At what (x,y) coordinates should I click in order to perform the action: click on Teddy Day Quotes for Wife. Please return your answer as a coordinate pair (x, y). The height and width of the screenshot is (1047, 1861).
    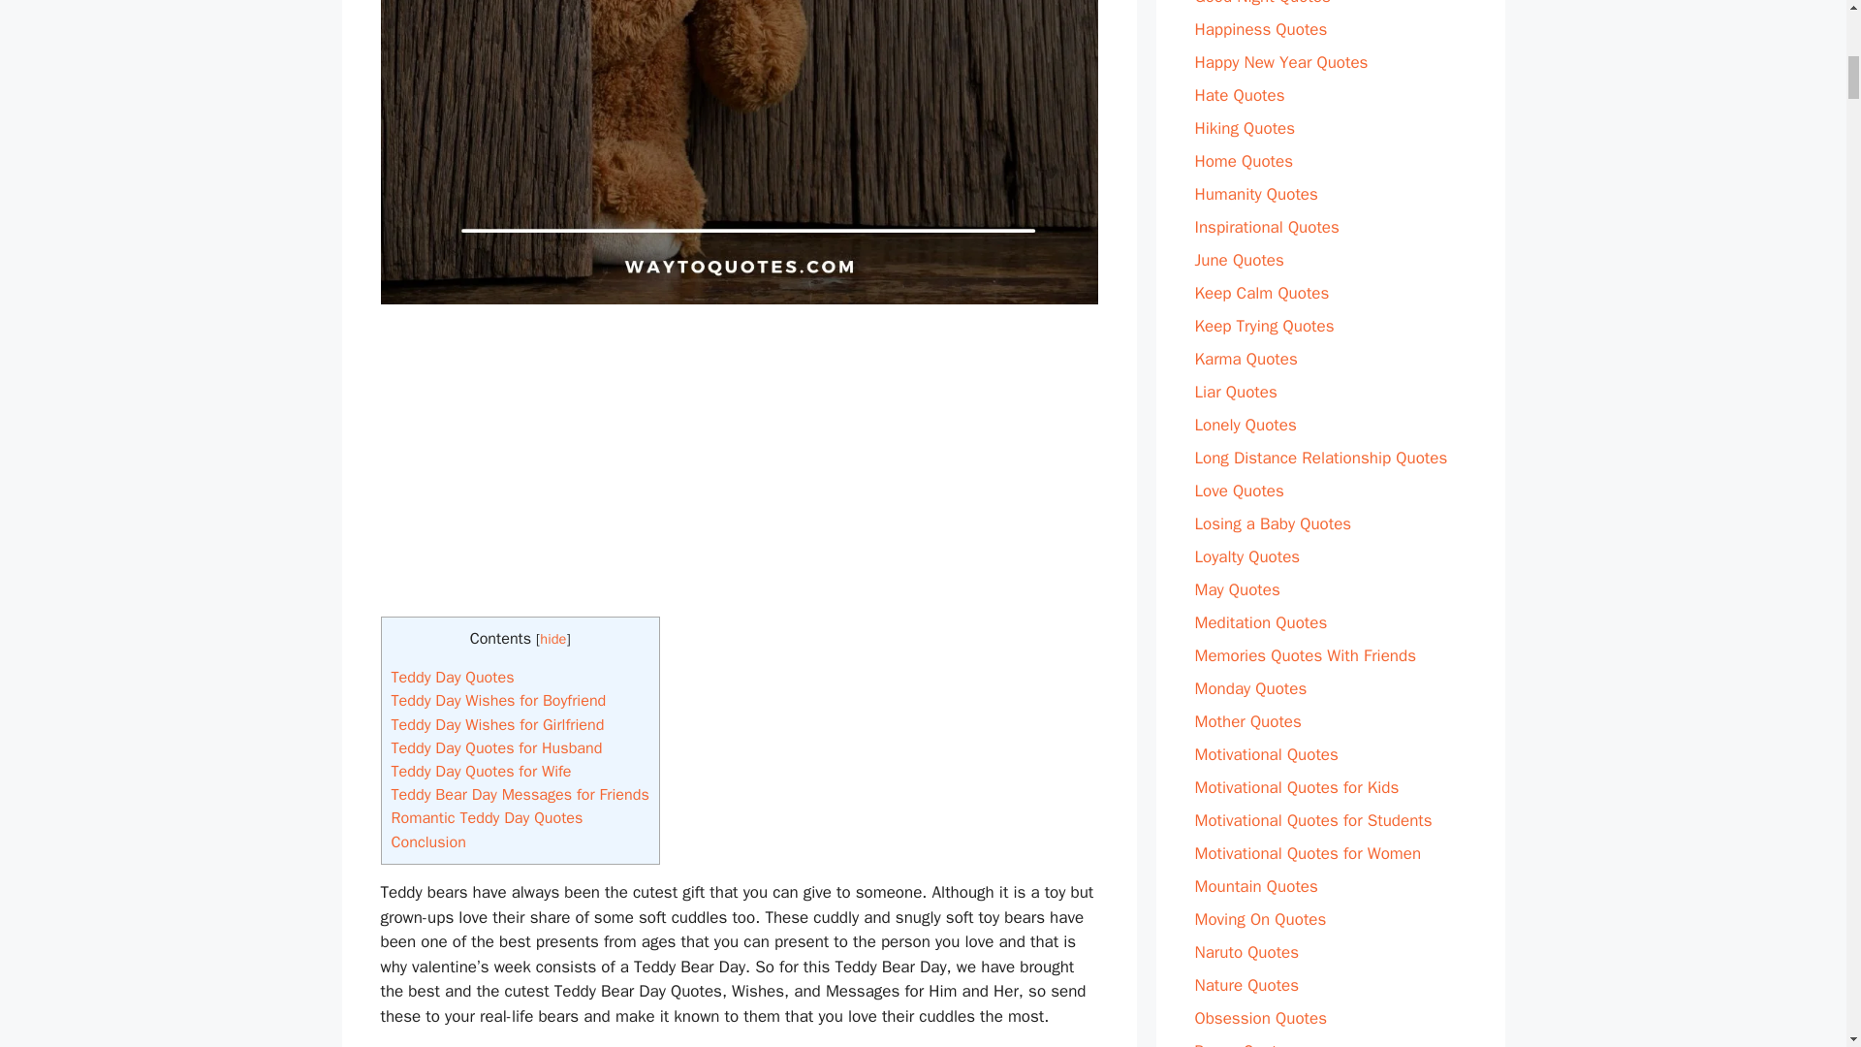
    Looking at the image, I should click on (481, 771).